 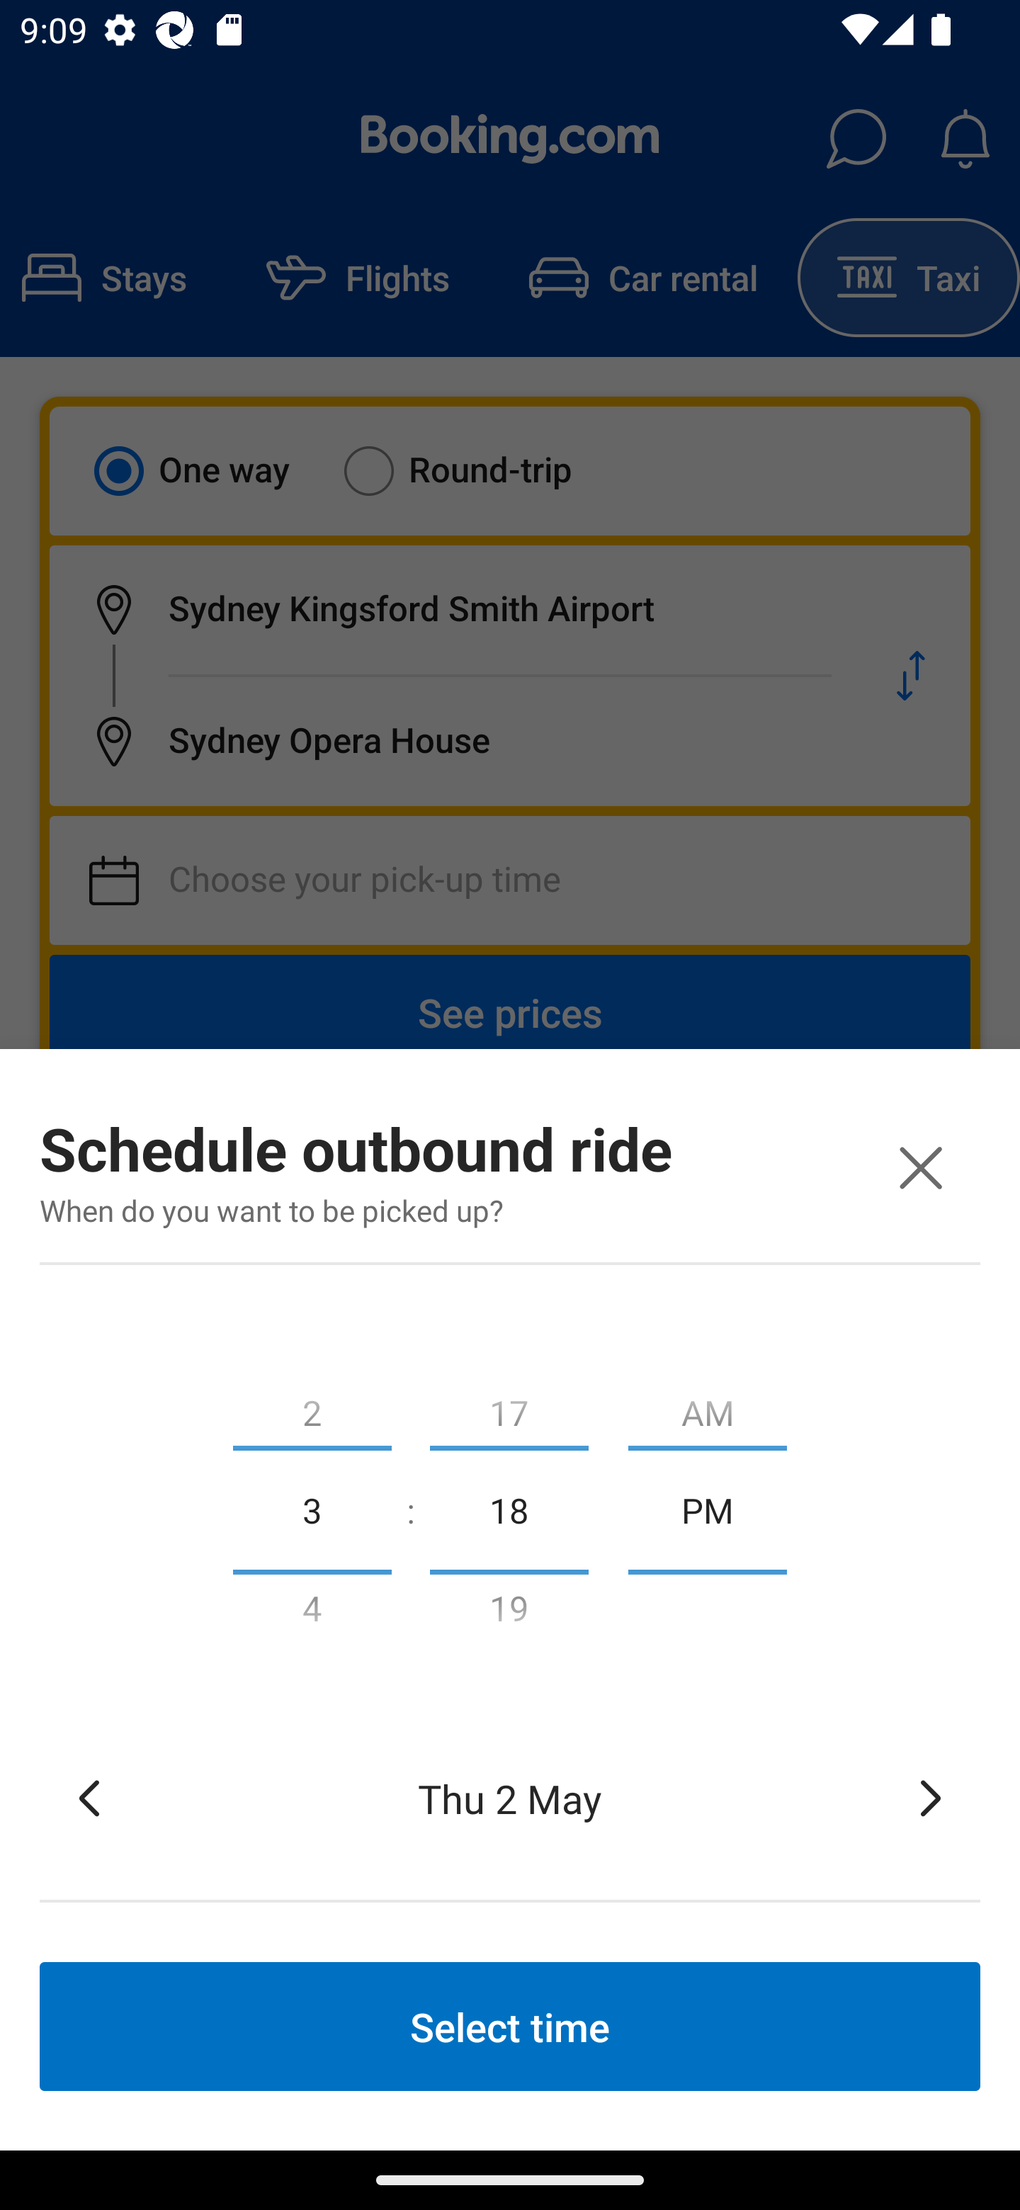 I want to click on 2, so click(x=312, y=1407).